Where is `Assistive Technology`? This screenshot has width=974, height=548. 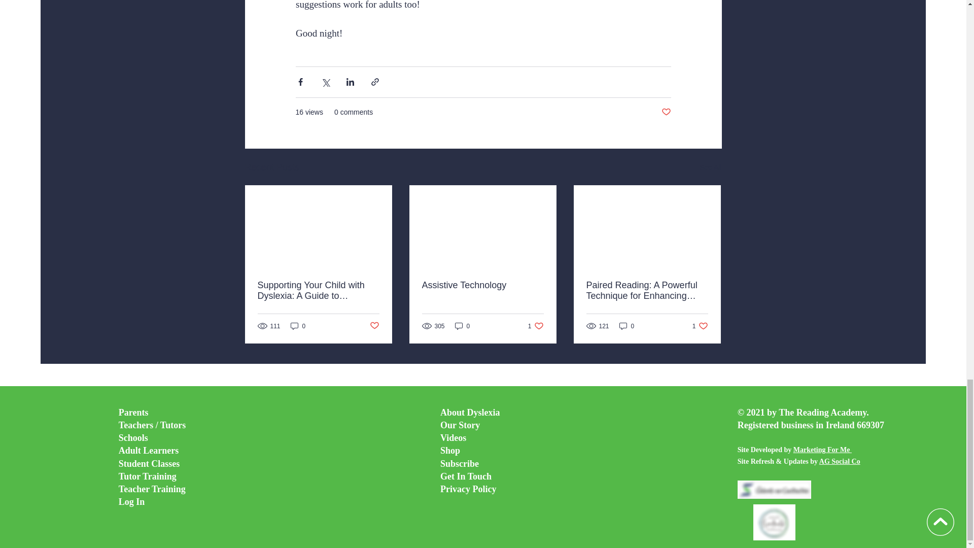 Assistive Technology is located at coordinates (536, 326).